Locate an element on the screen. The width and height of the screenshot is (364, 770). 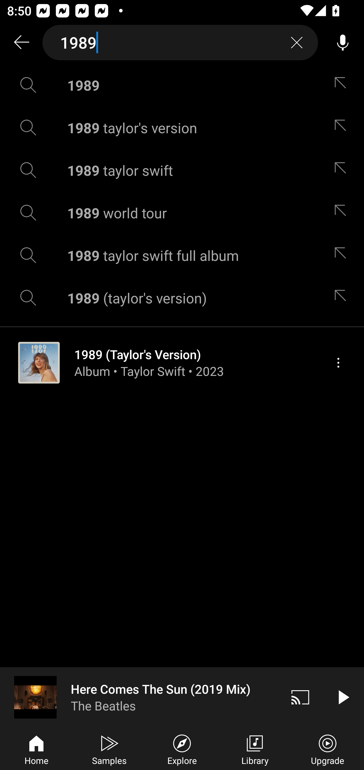
Cast. Disconnected is located at coordinates (300, 697).